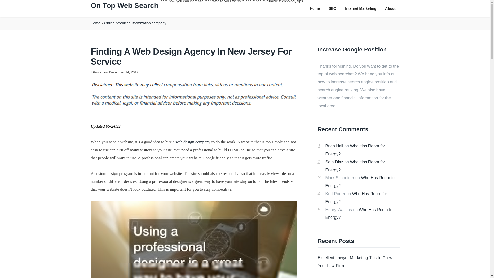 The height and width of the screenshot is (278, 494). Describe the element at coordinates (135, 23) in the screenshot. I see `Online product customization company` at that location.